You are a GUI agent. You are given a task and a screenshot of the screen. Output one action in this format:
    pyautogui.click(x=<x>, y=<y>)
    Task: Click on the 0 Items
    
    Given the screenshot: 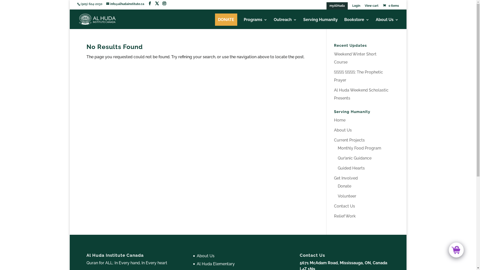 What is the action you would take?
    pyautogui.click(x=390, y=6)
    